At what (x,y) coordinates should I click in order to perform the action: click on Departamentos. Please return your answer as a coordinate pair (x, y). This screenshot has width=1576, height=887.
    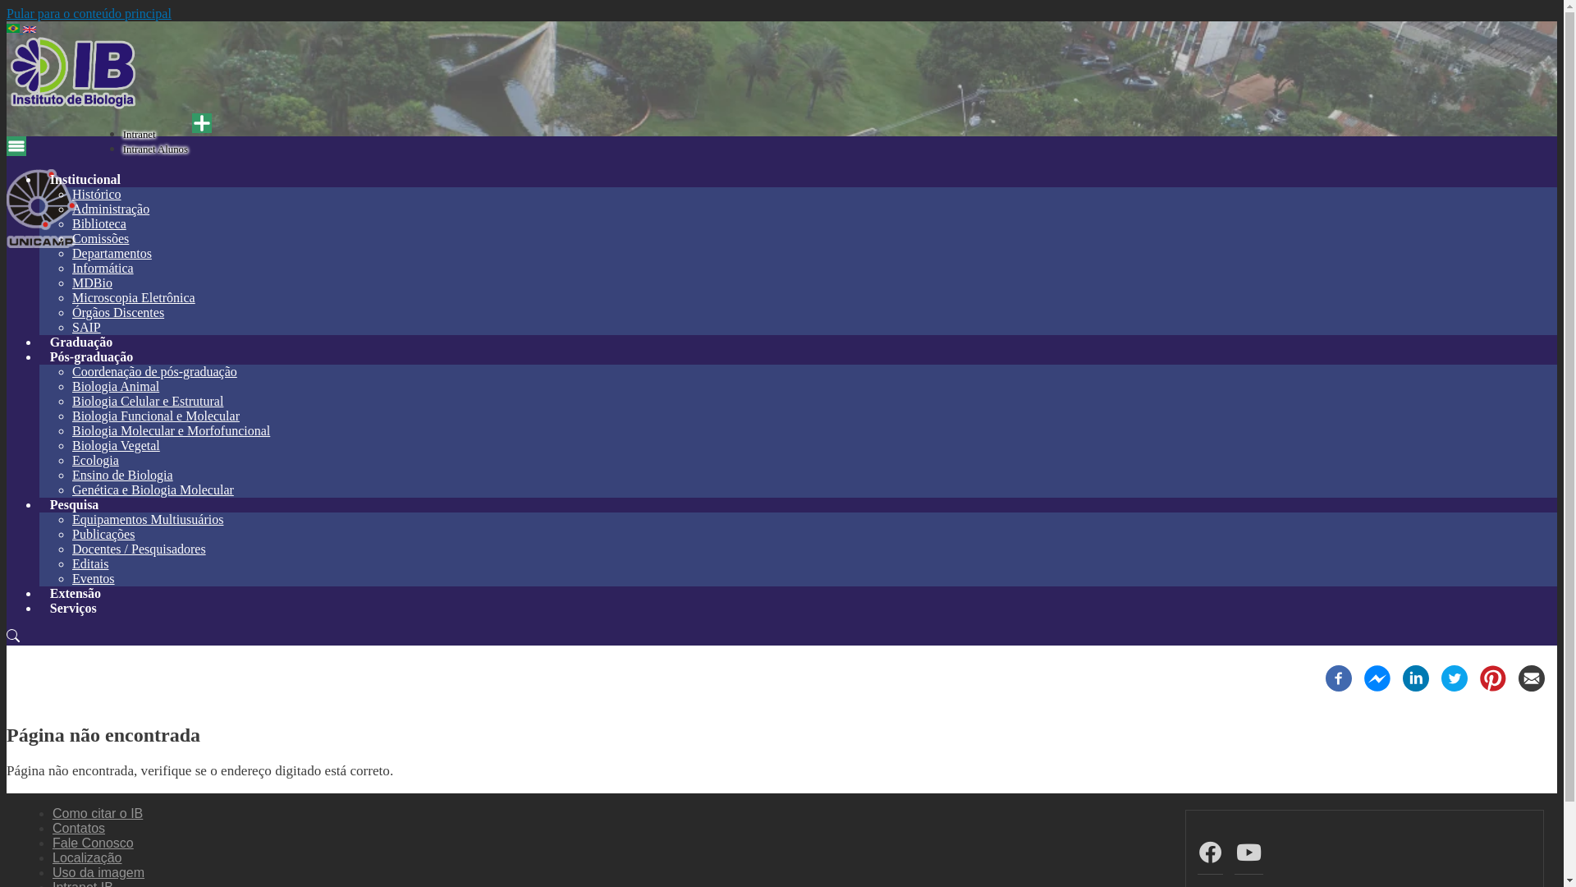
    Looking at the image, I should click on (112, 253).